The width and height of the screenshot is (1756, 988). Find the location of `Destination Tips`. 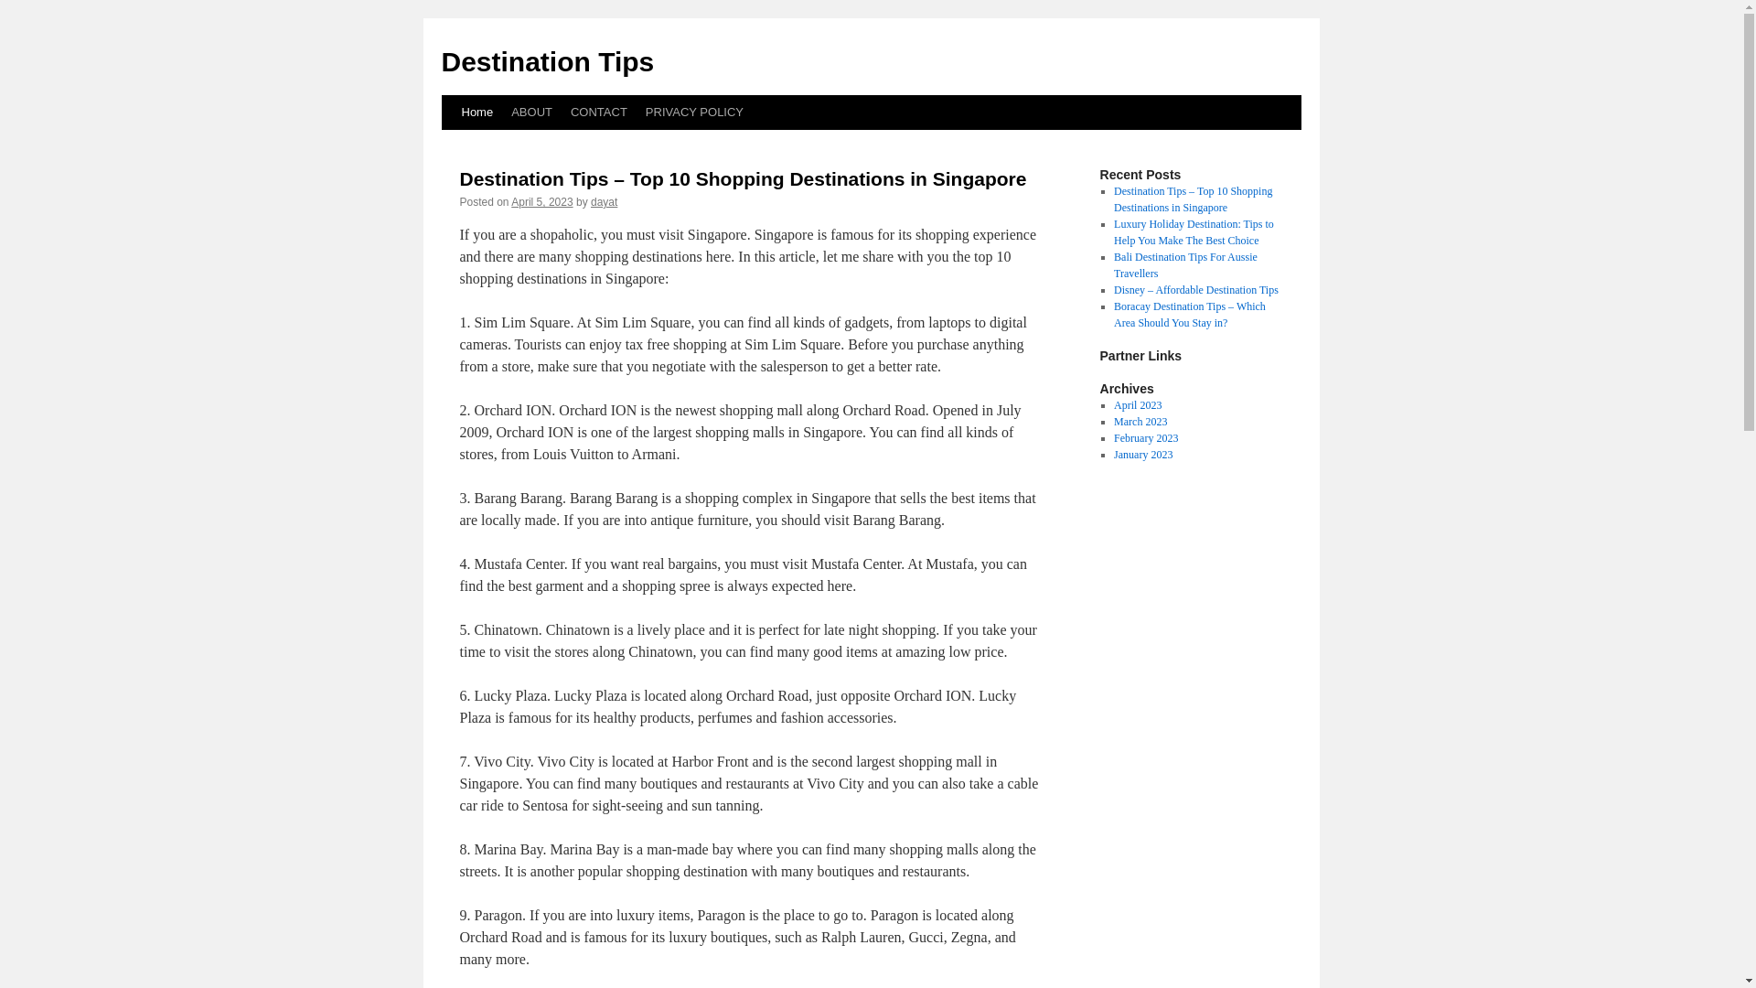

Destination Tips is located at coordinates (547, 61).